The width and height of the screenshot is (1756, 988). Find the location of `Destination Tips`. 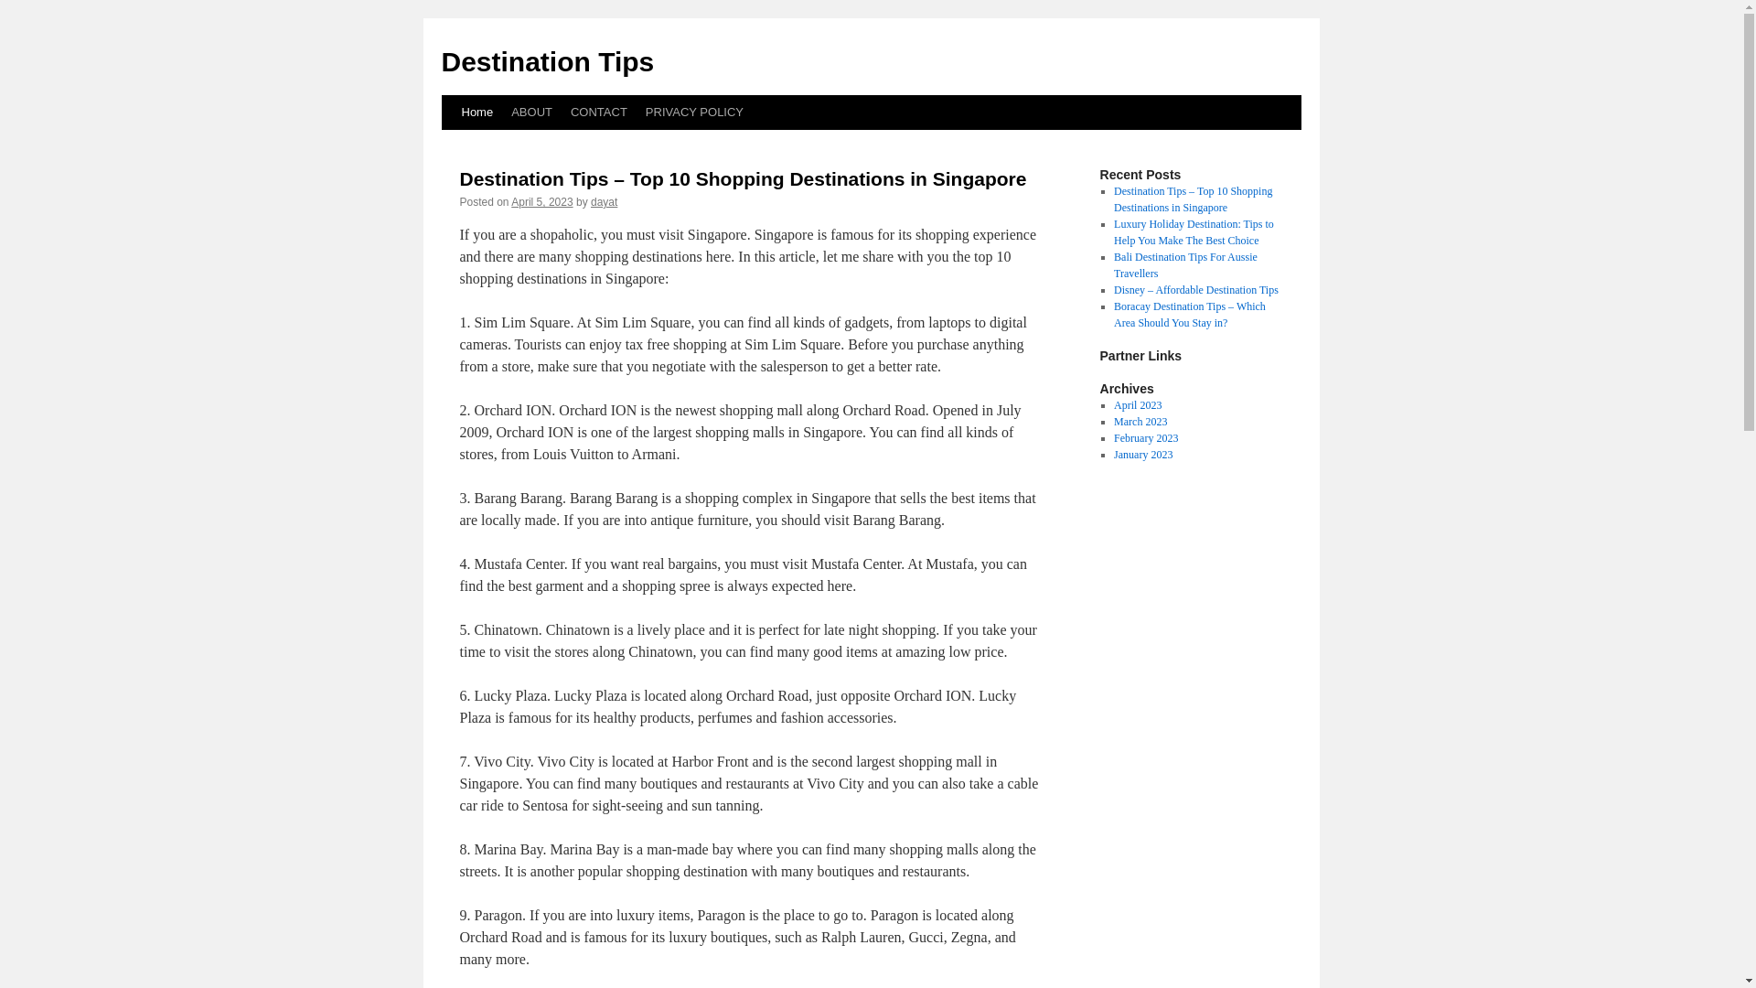

Destination Tips is located at coordinates (547, 61).